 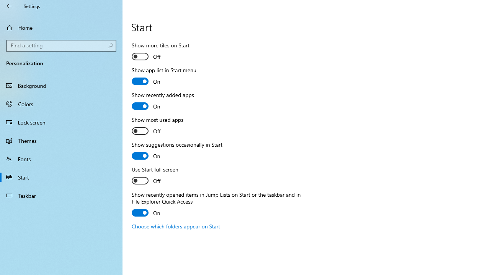 What do you see at coordinates (61, 196) in the screenshot?
I see `Taskbar` at bounding box center [61, 196].